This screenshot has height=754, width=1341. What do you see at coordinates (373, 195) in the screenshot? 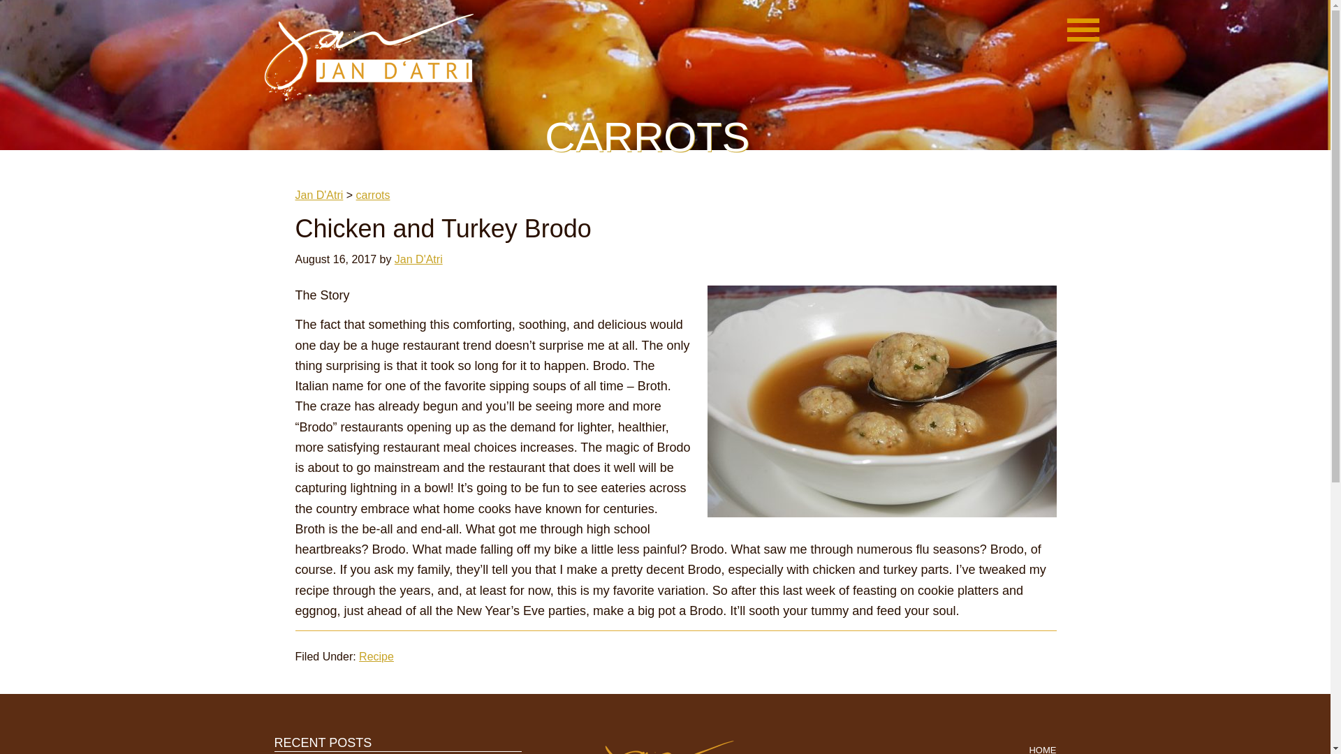
I see `Go to the carrots Ingredient archives.` at bounding box center [373, 195].